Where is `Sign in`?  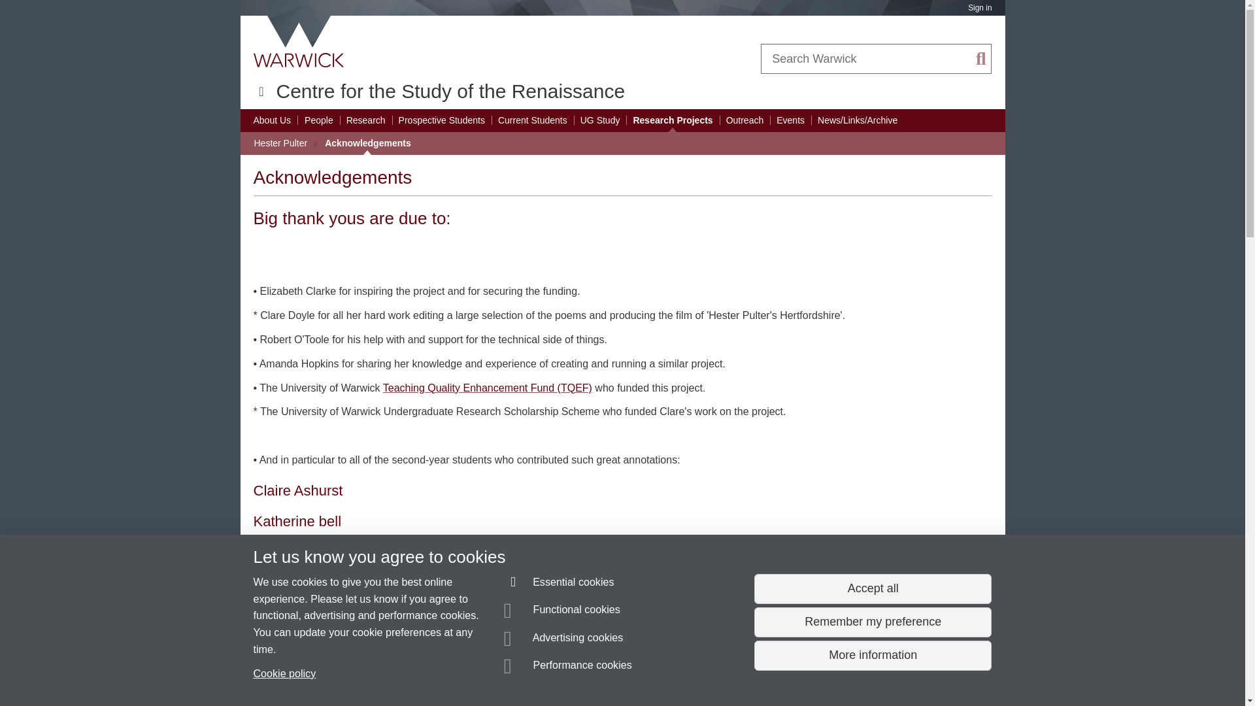
Sign in is located at coordinates (979, 8).